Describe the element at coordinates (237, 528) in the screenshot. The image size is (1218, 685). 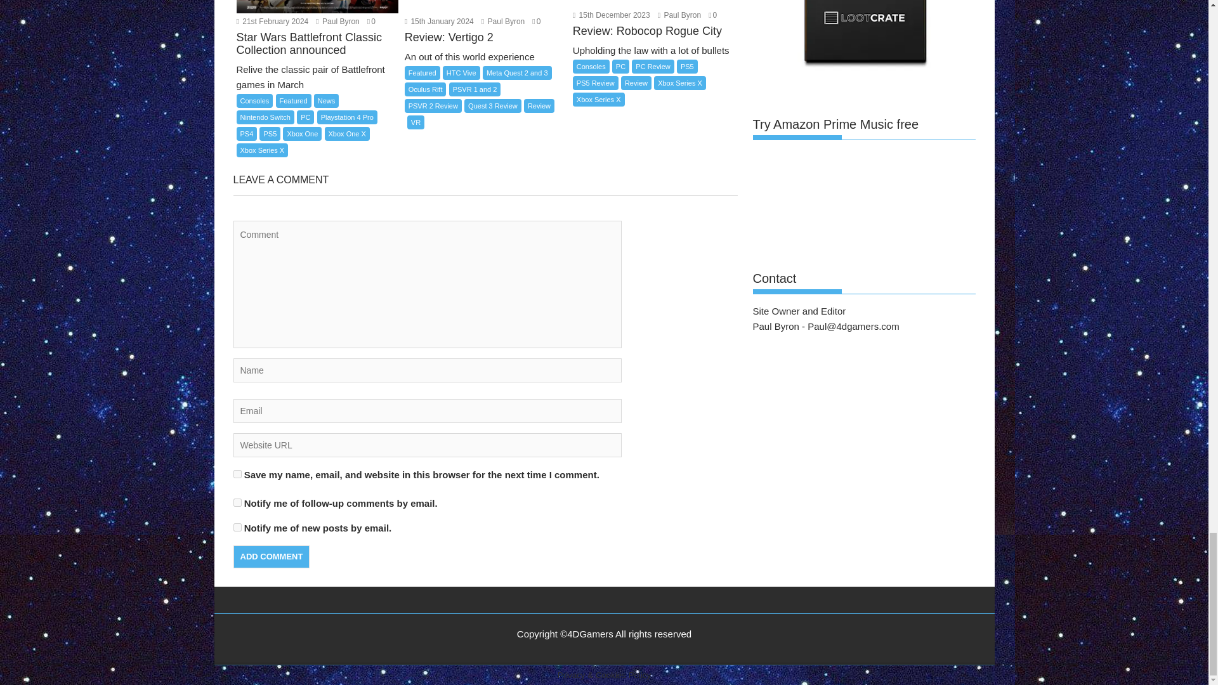
I see `subscribe` at that location.